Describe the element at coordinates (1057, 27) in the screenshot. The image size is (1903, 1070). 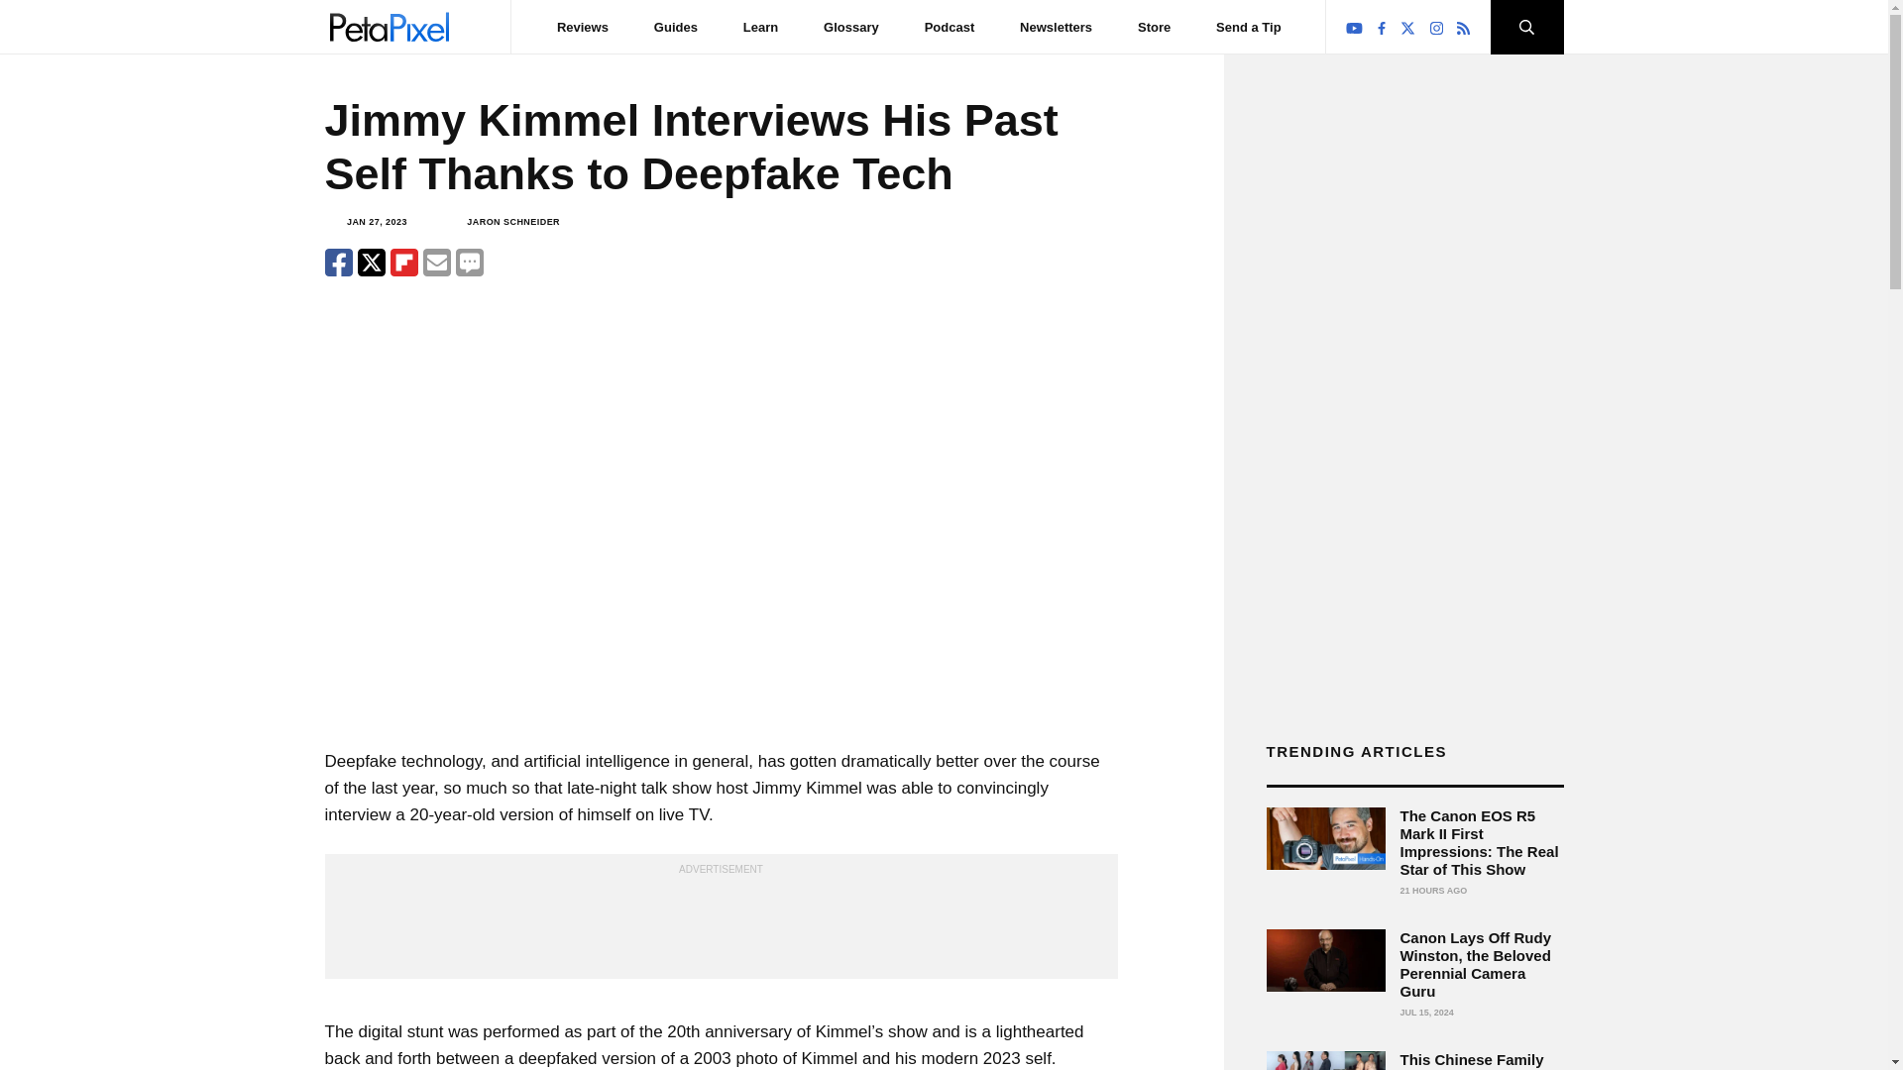
I see `Newsletters` at that location.